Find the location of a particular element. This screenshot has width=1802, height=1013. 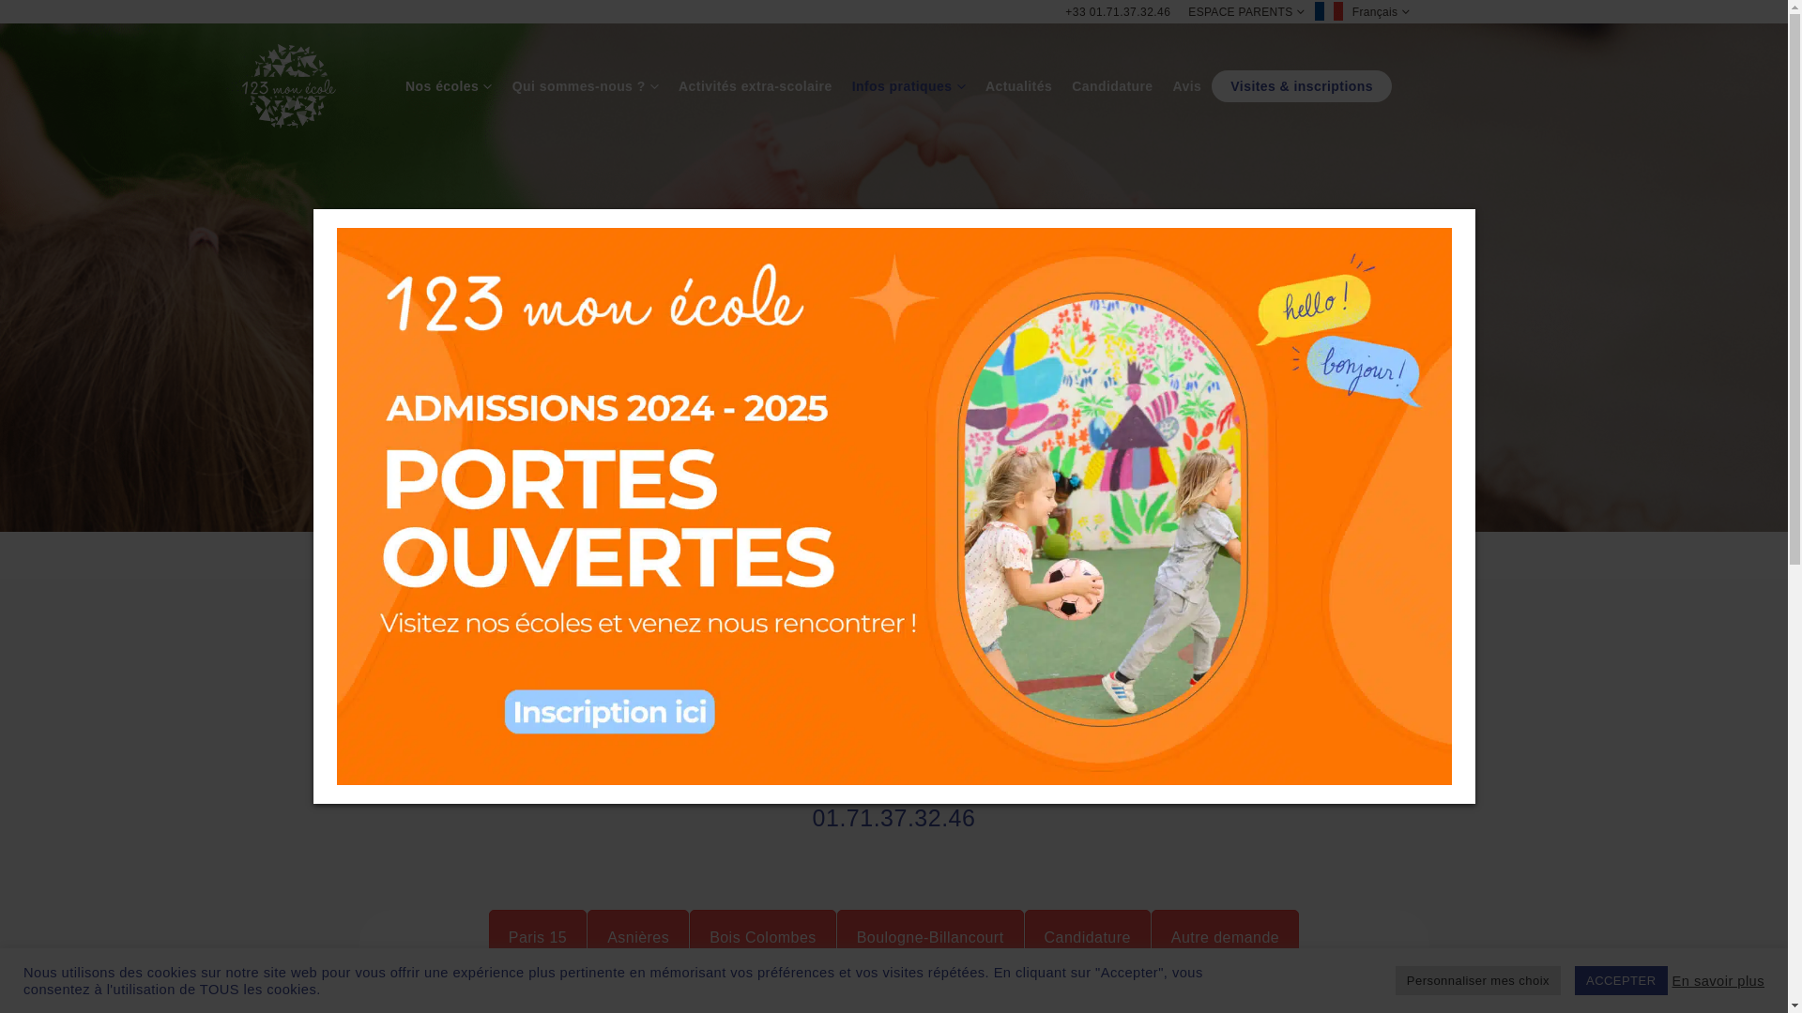

ESPACE PARENTS is located at coordinates (1246, 12).